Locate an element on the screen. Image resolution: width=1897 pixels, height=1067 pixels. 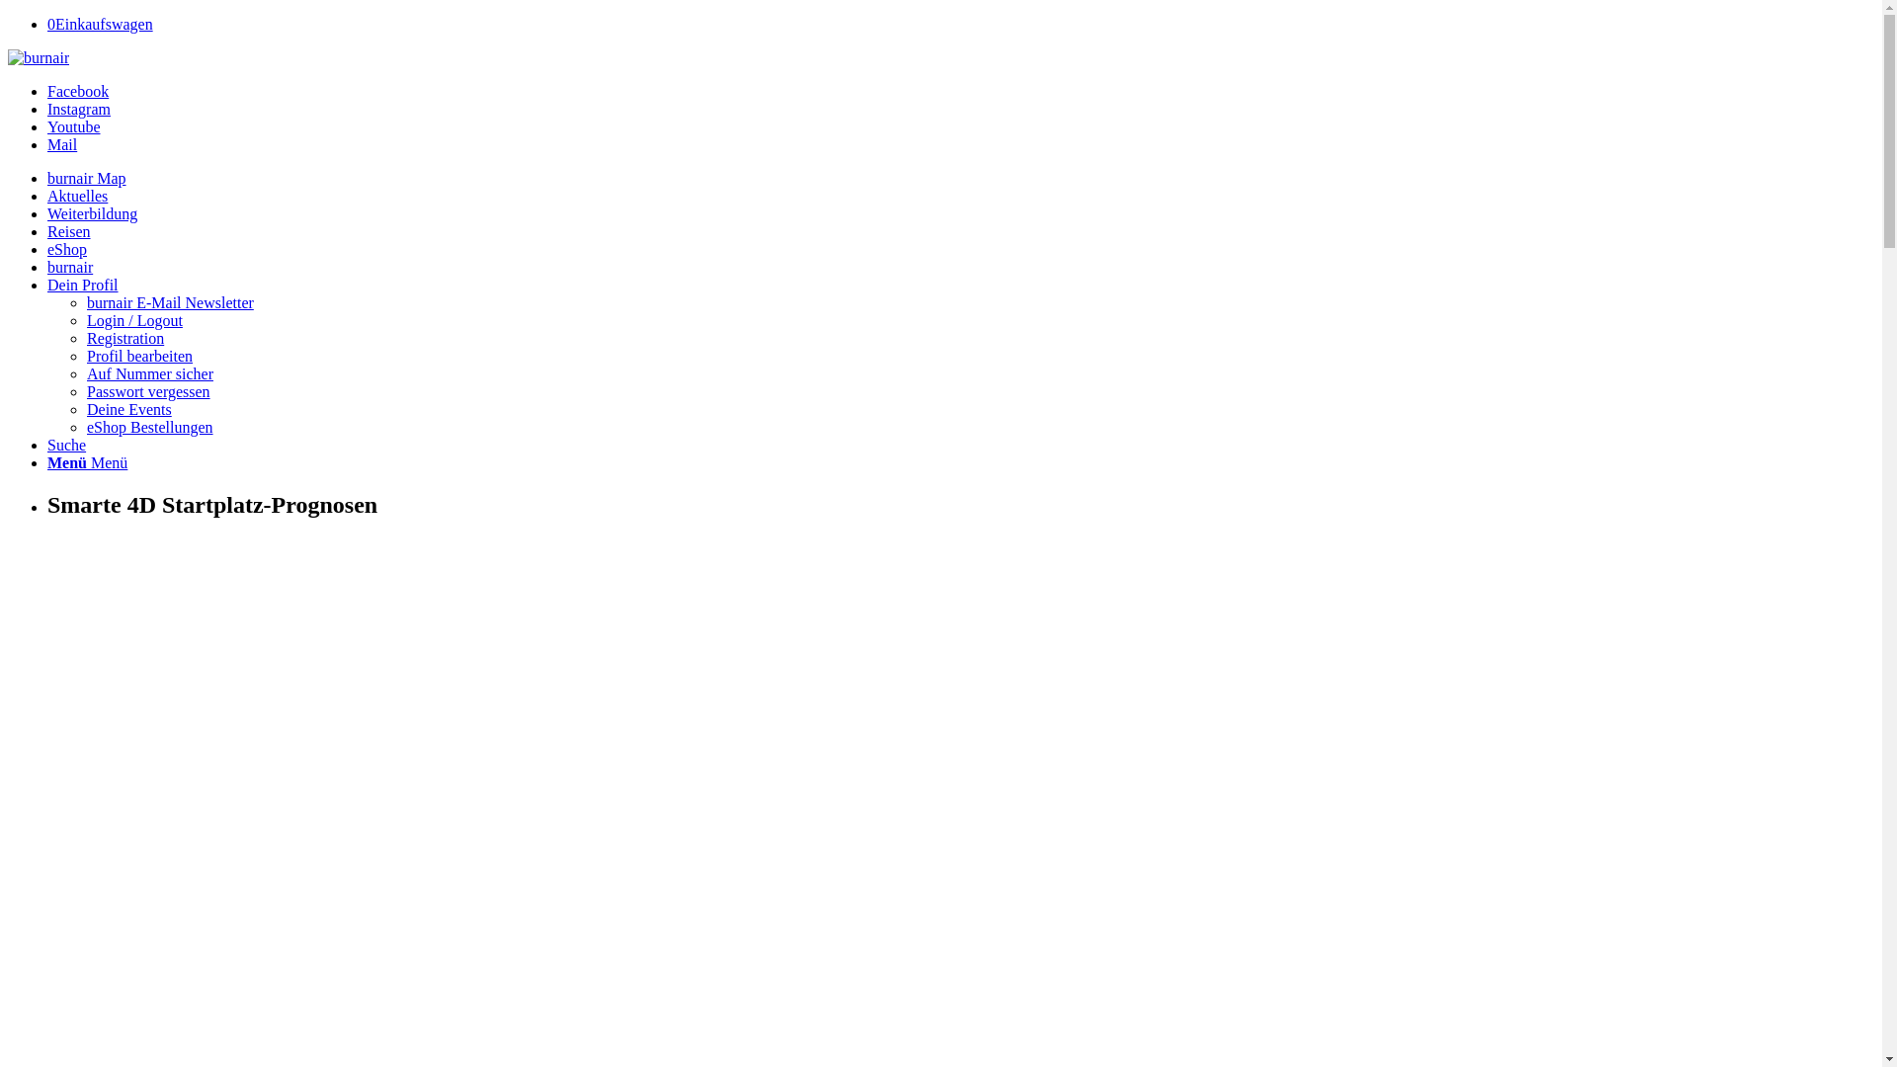
Logo_enfold_Website.fw is located at coordinates (39, 58).